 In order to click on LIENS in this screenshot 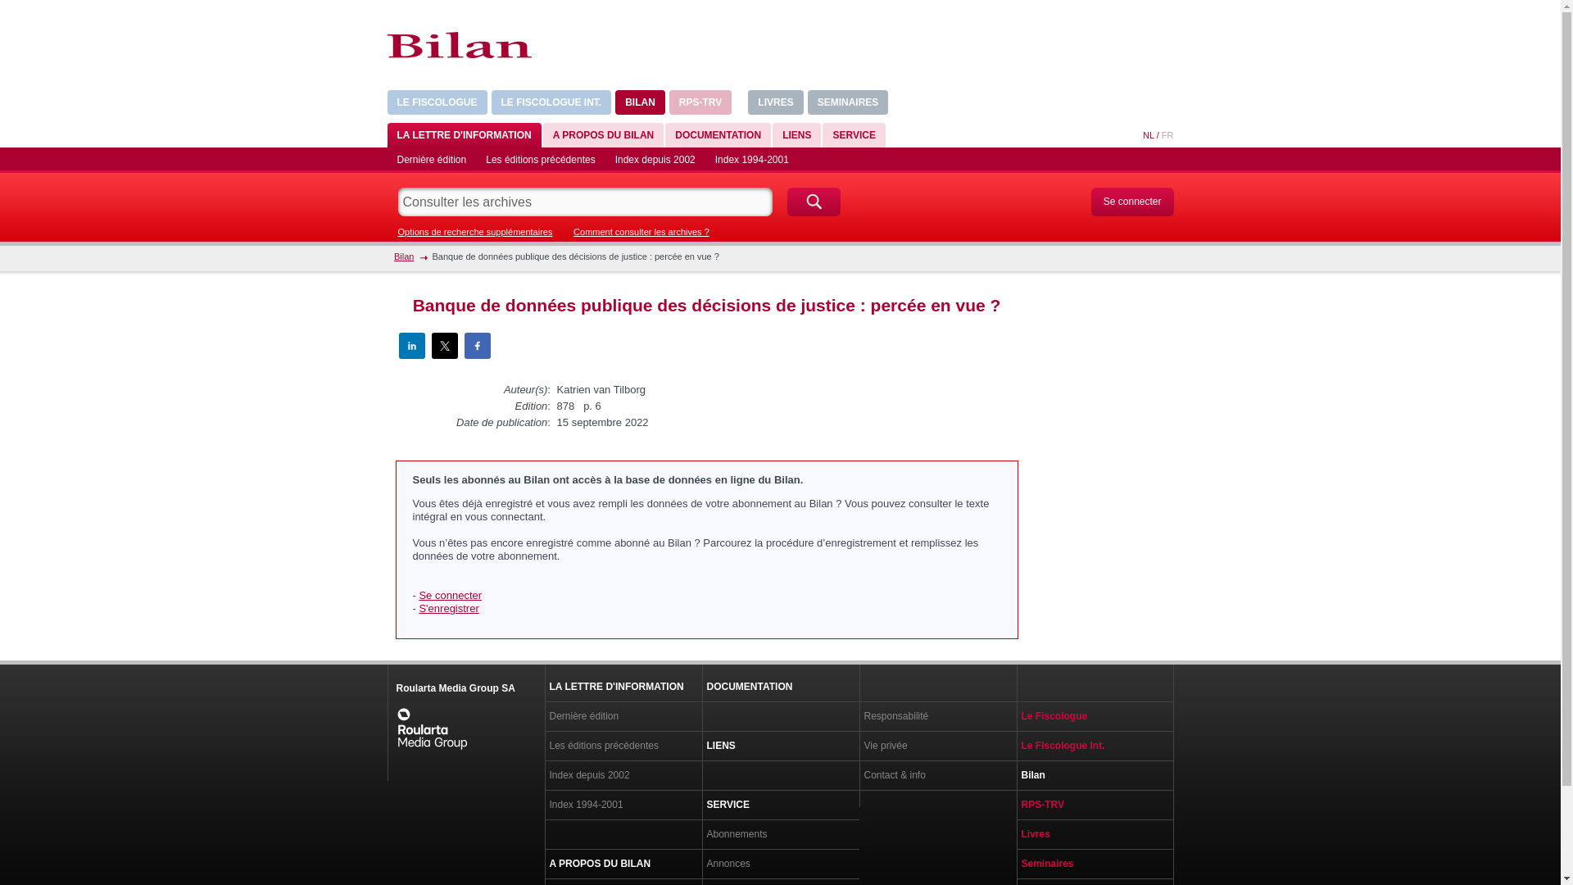, I will do `click(796, 135)`.